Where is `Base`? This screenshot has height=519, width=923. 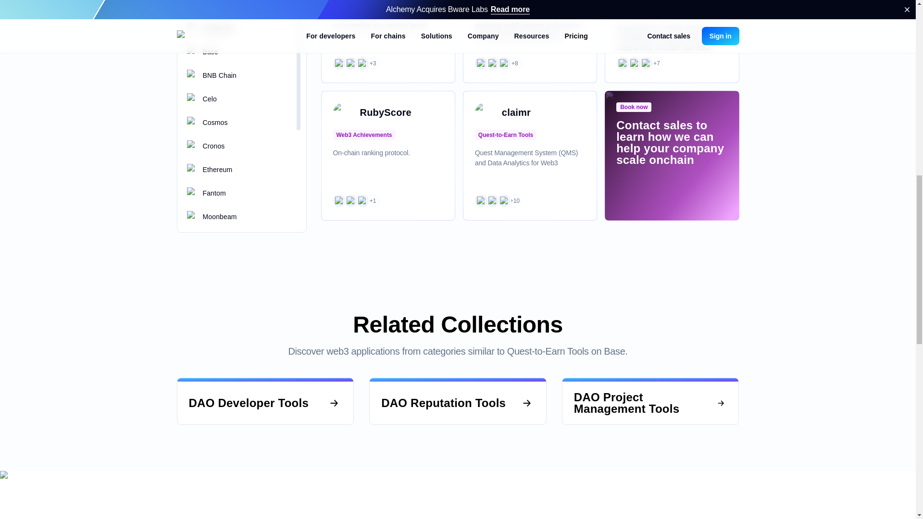
Base is located at coordinates (481, 201).